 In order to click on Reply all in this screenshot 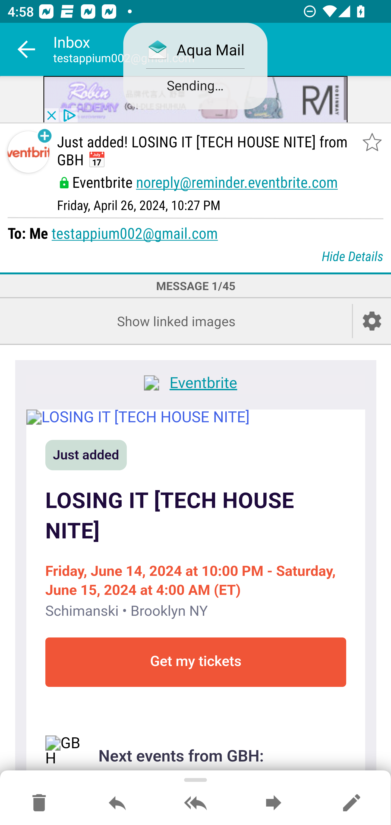, I will do `click(195, 803)`.